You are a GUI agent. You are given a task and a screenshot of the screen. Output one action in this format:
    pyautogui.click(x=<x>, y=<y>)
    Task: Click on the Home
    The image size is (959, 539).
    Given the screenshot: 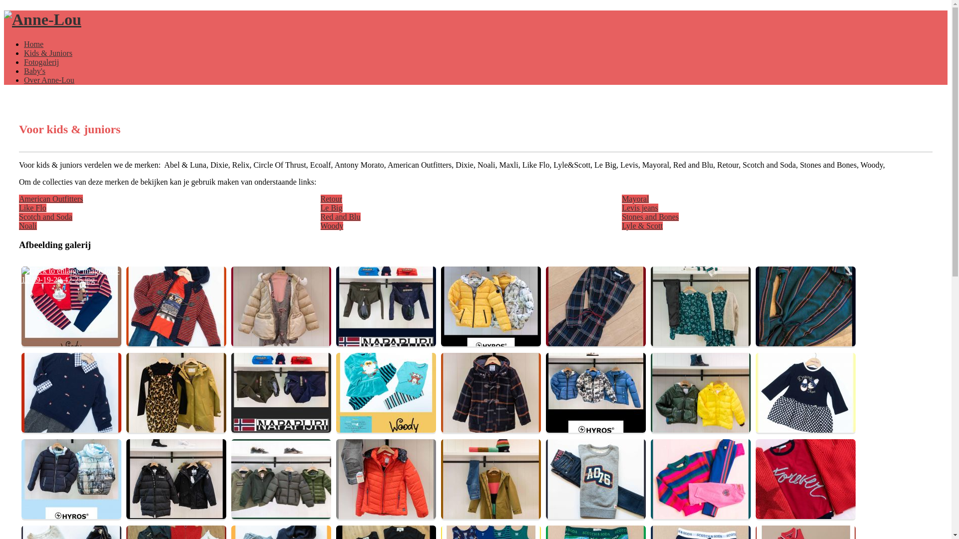 What is the action you would take?
    pyautogui.click(x=34, y=44)
    